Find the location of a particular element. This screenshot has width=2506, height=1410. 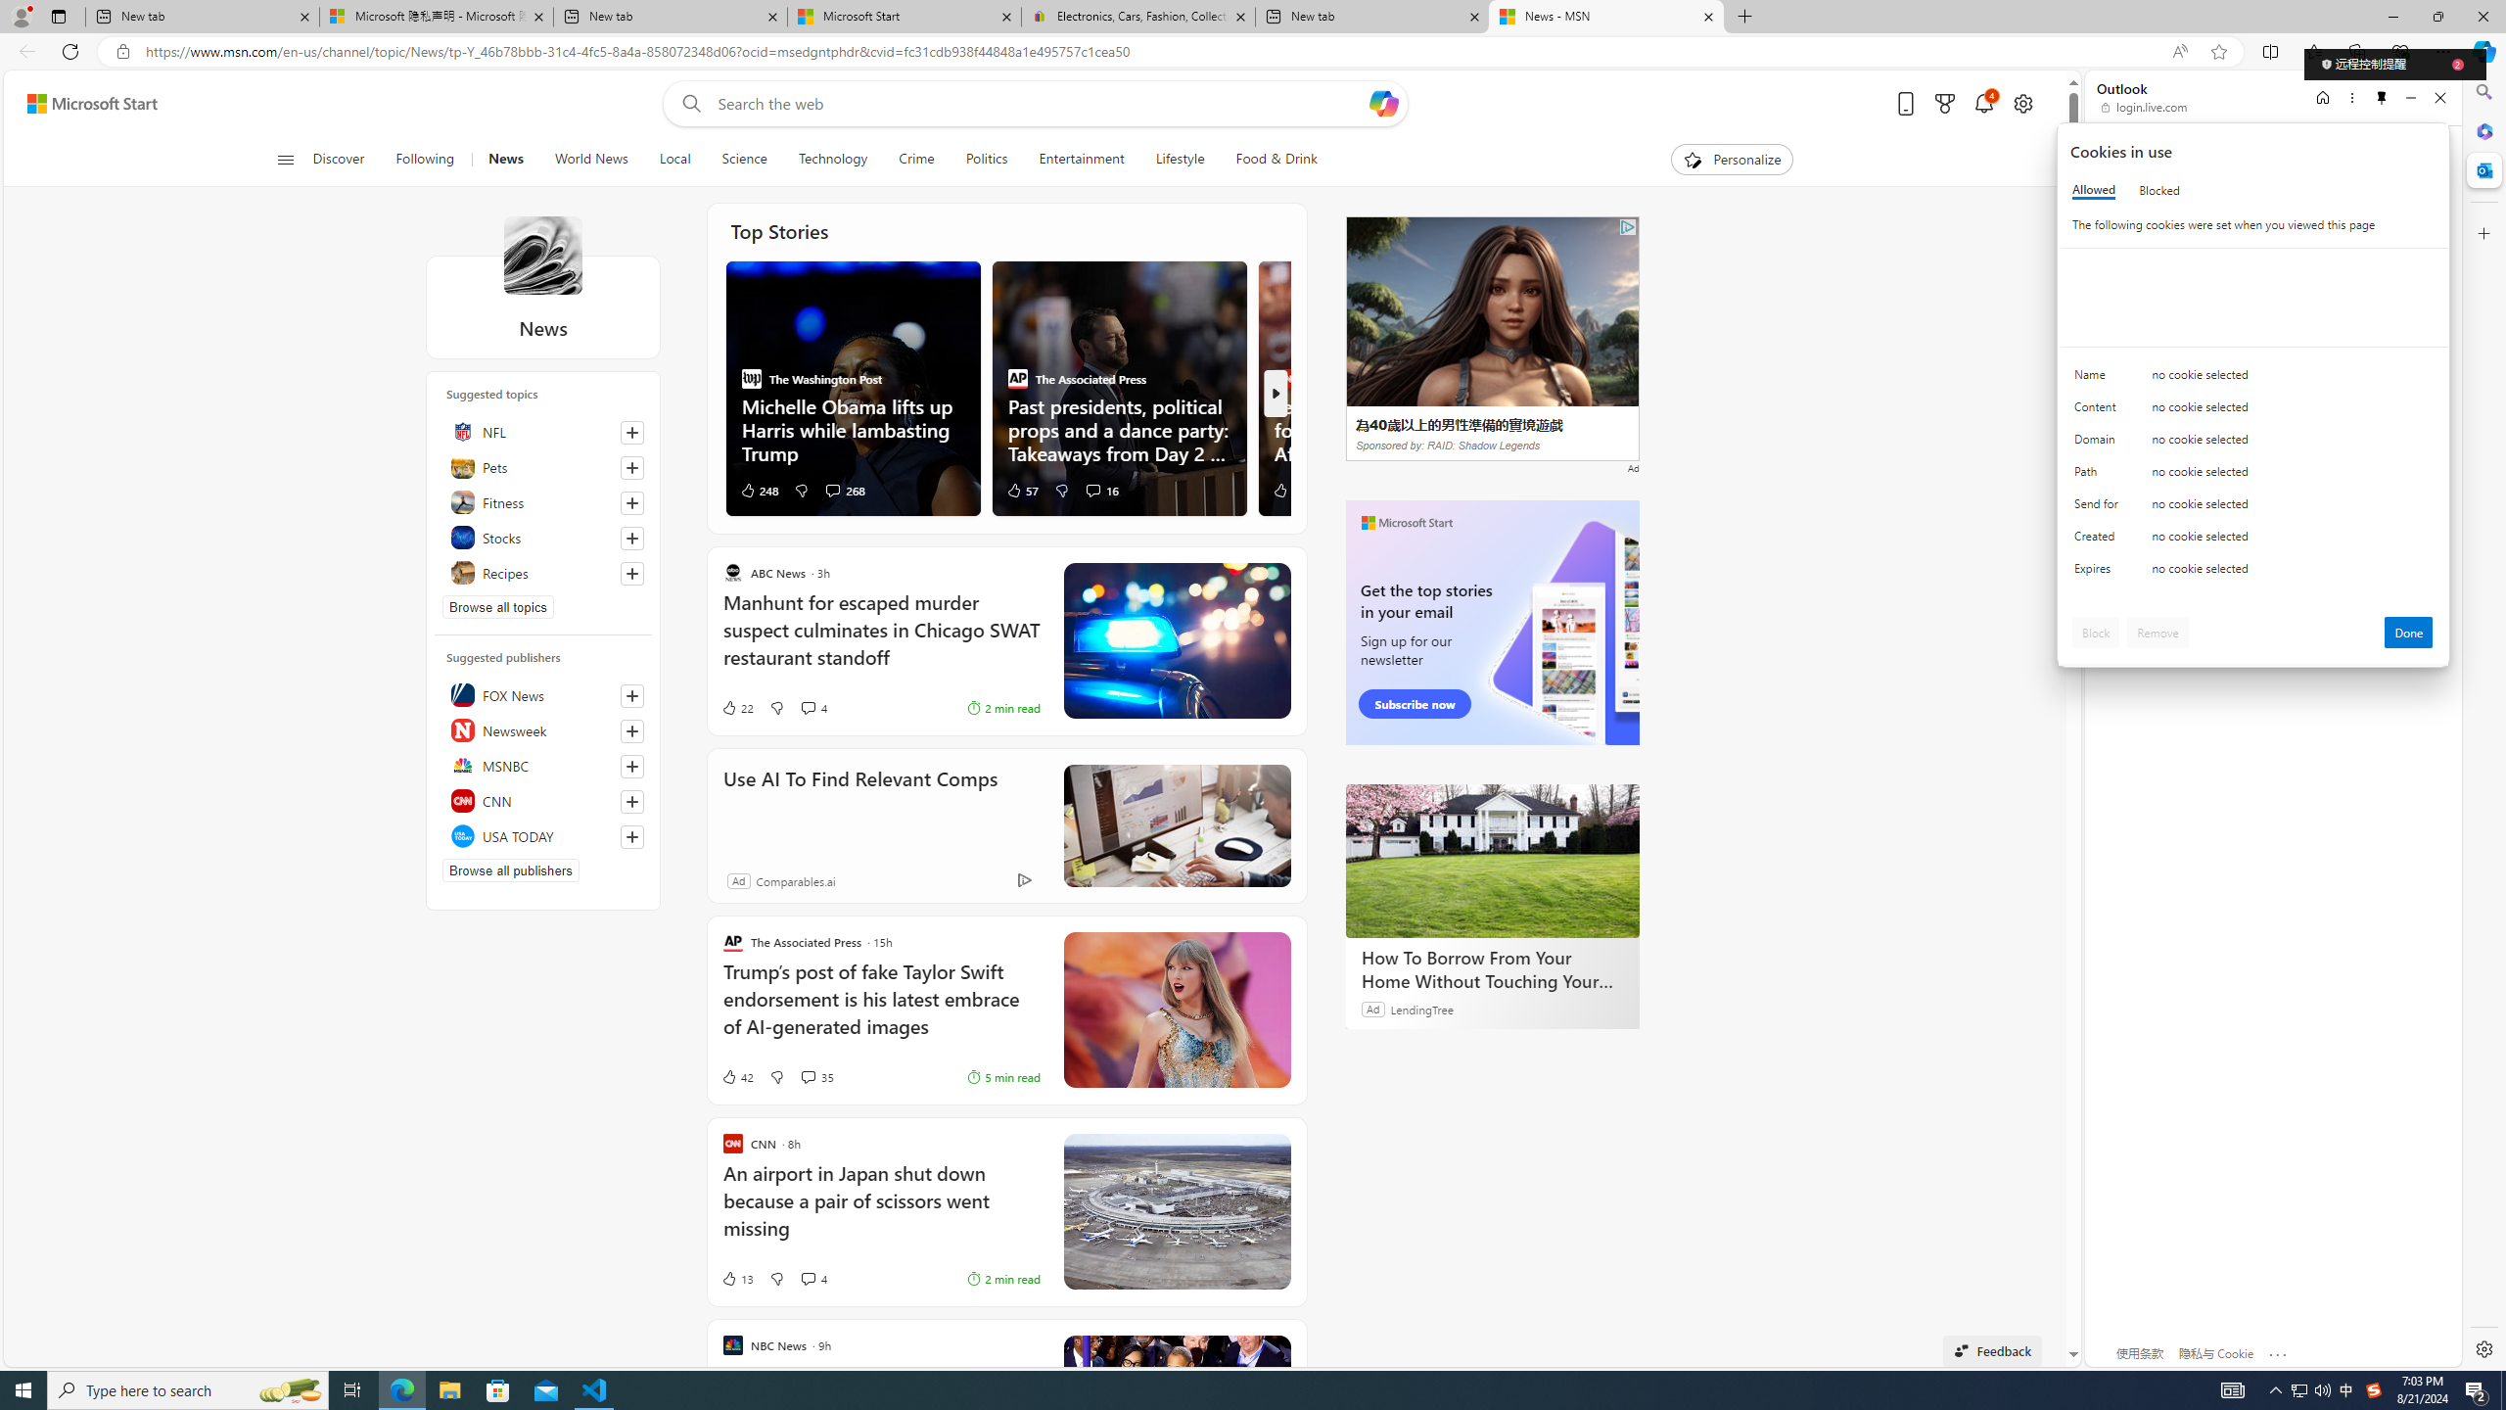

Send for is located at coordinates (2100, 508).